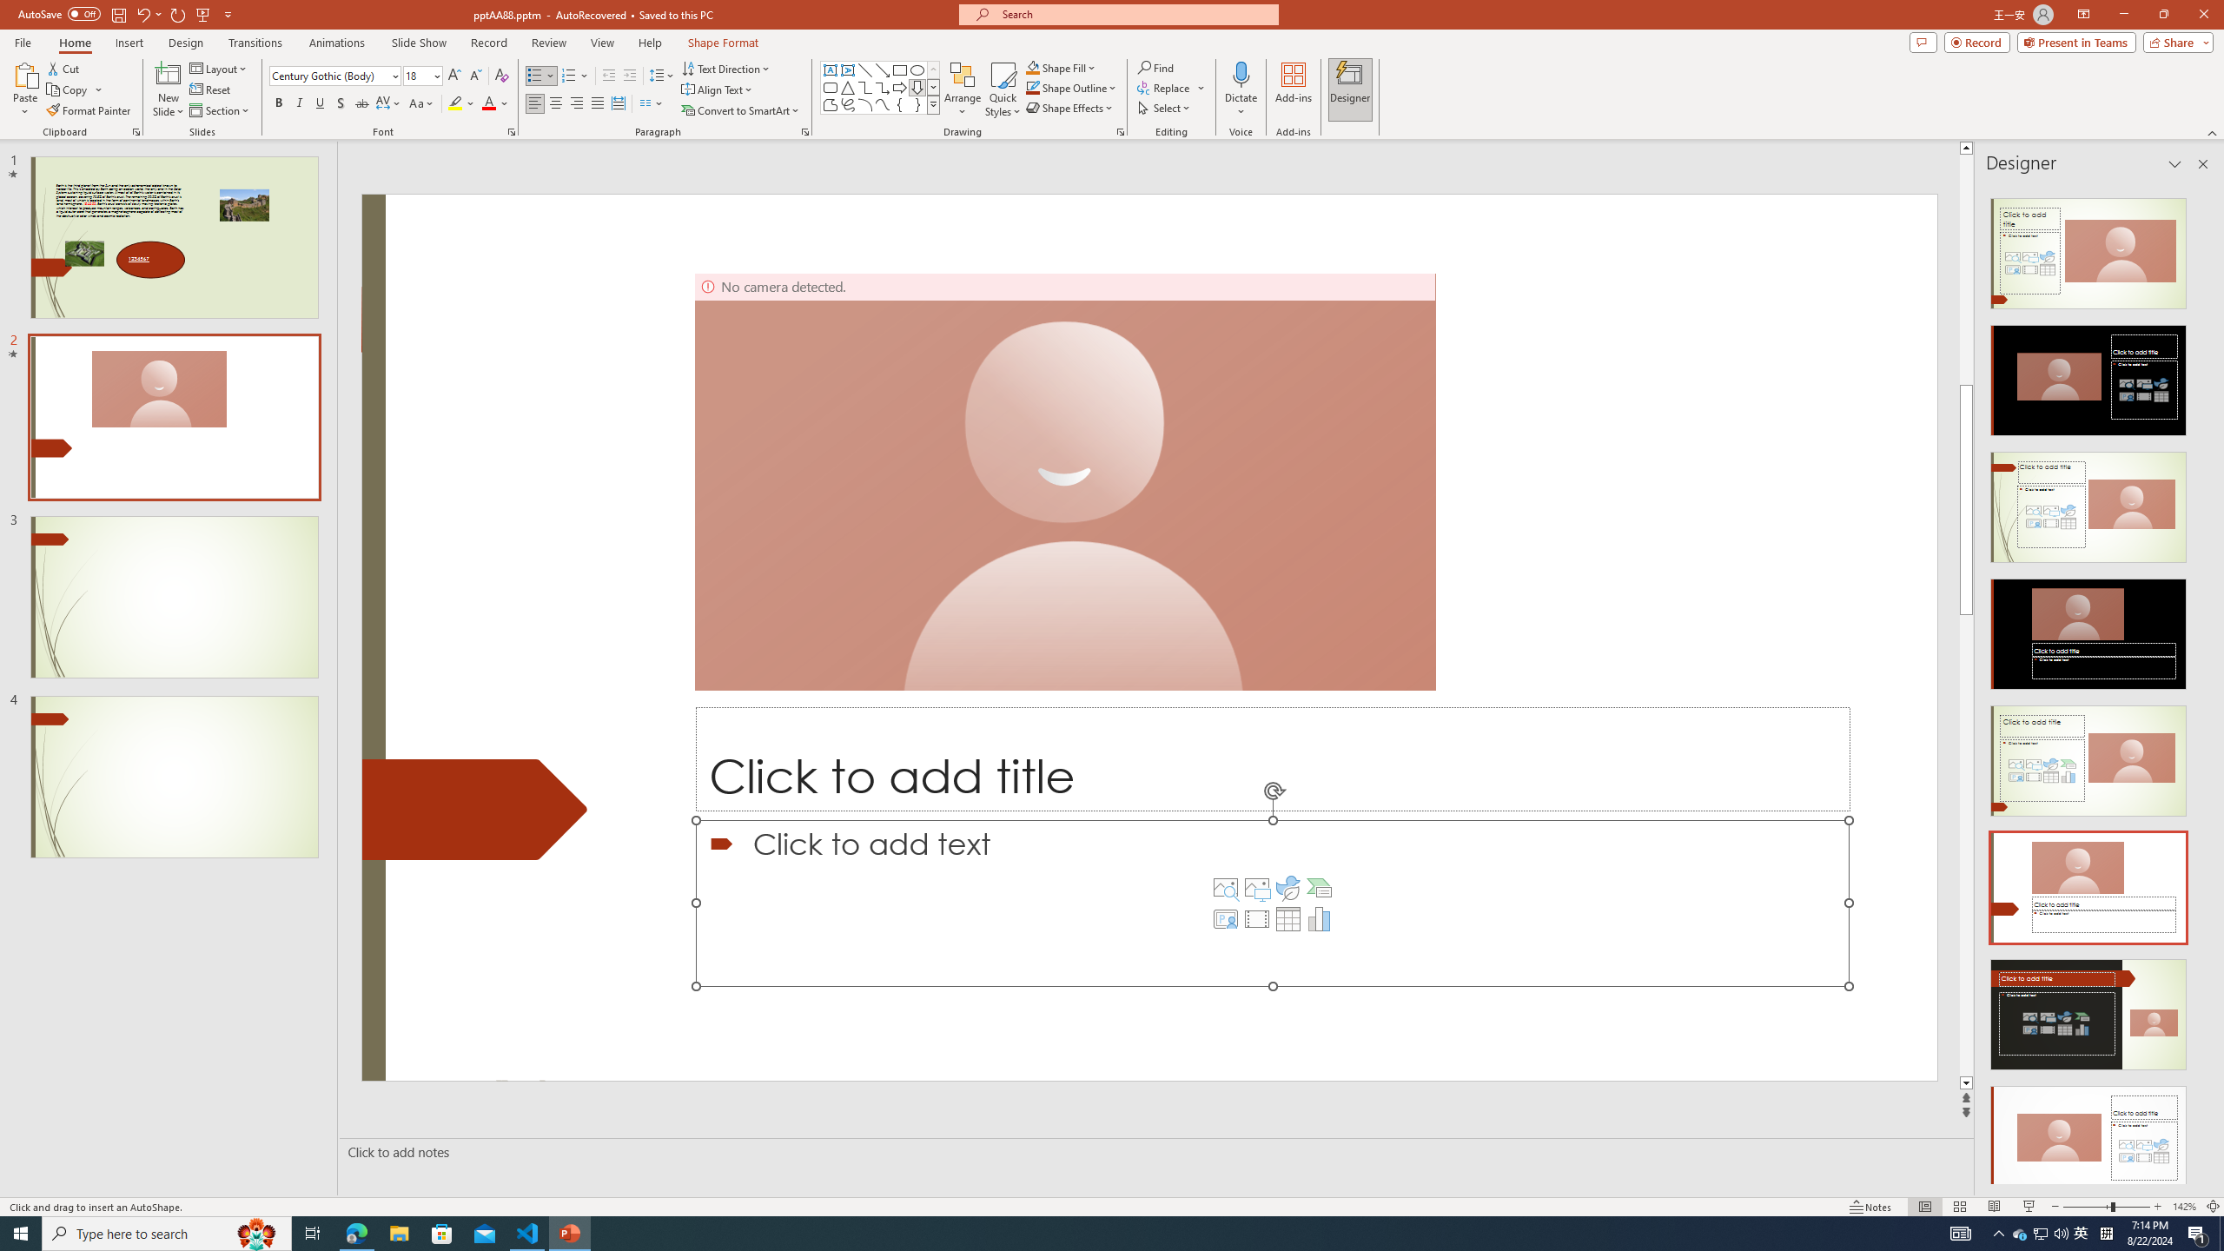 This screenshot has width=2224, height=1251. I want to click on Design, so click(186, 43).